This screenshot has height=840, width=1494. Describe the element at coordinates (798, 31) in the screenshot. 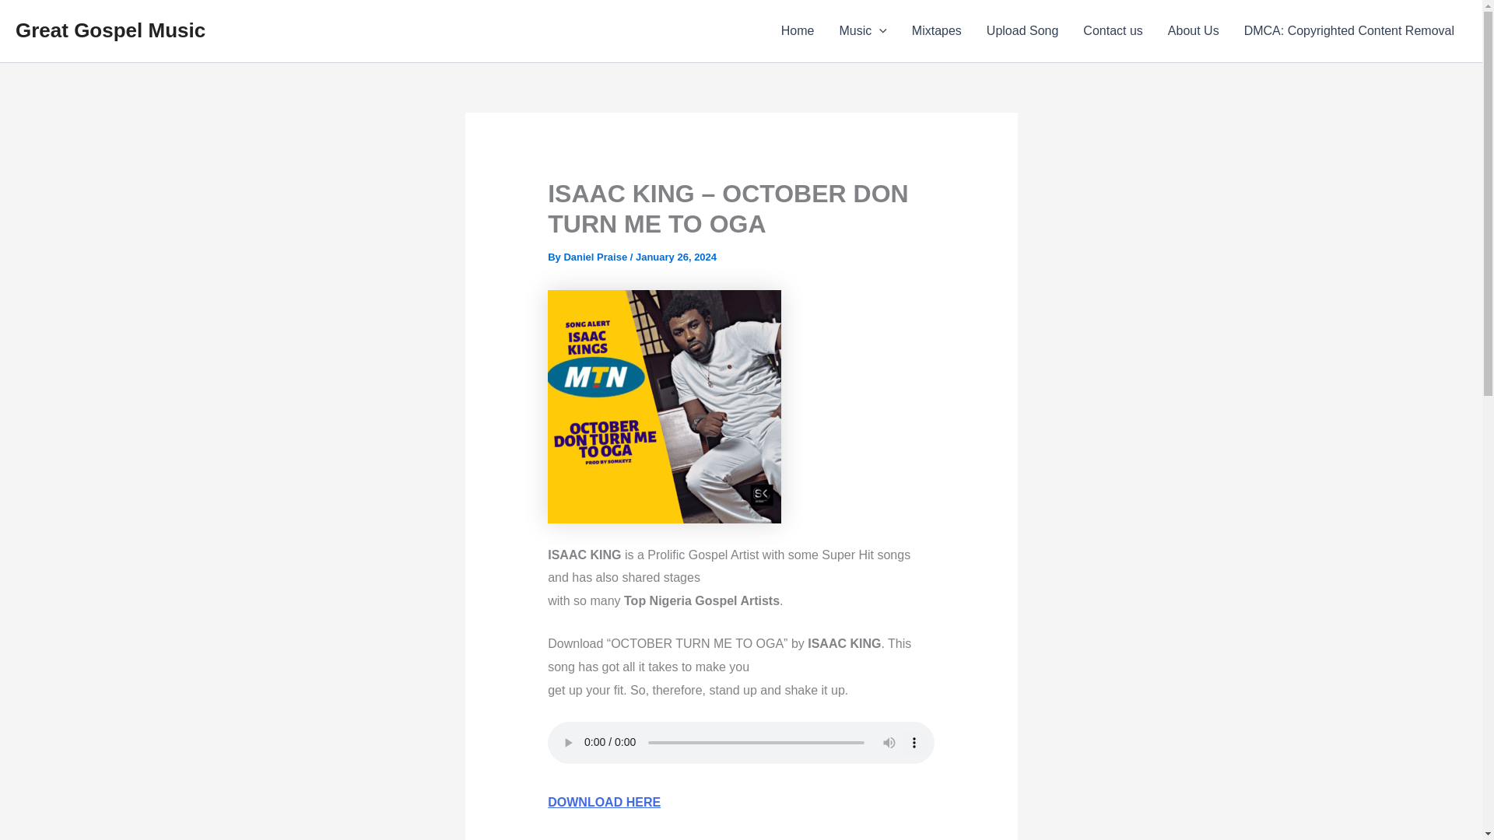

I see `Home` at that location.